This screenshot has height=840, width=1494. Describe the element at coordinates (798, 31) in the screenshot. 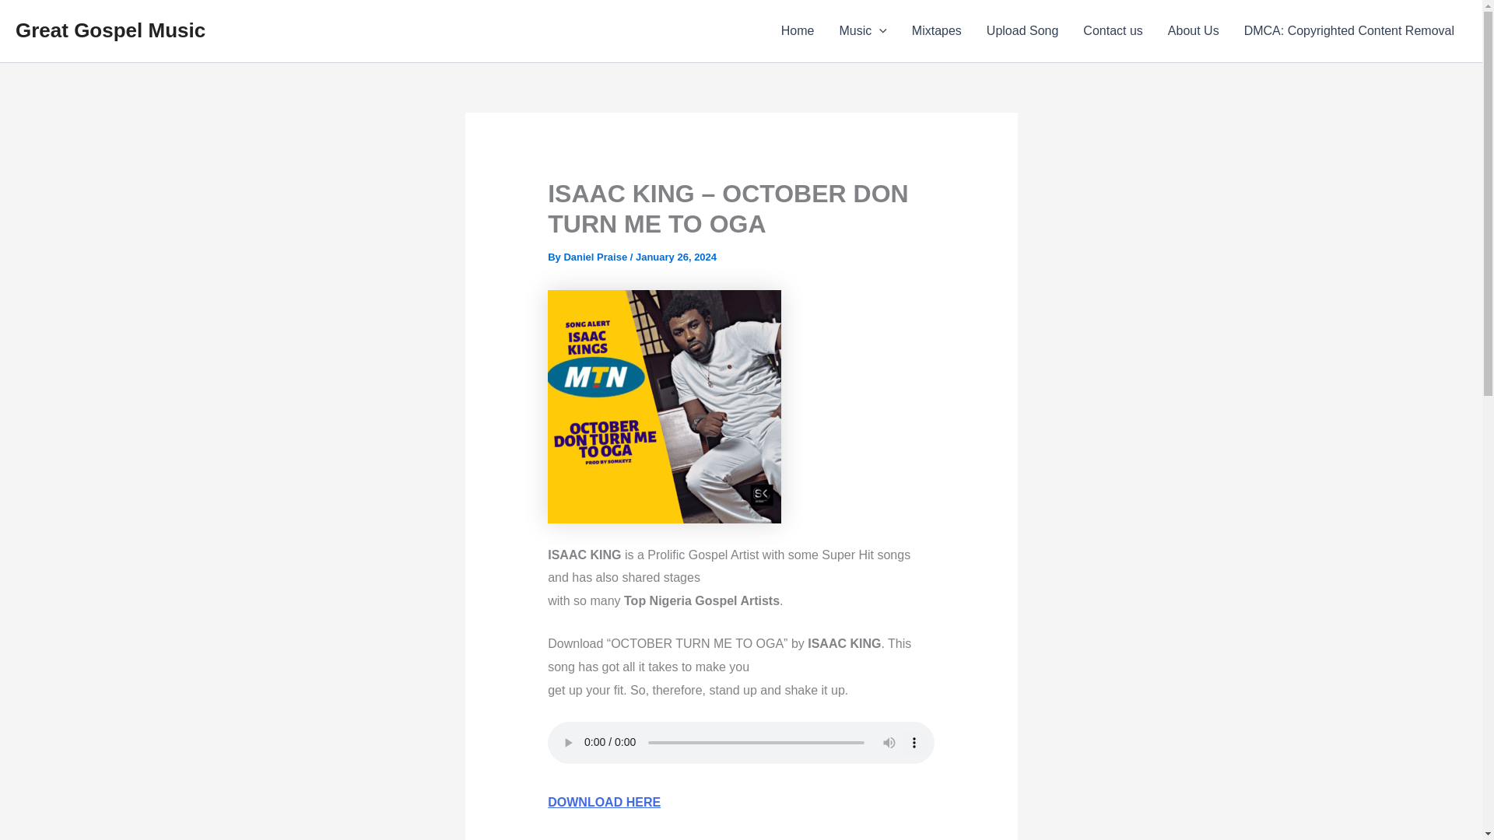

I see `Home` at that location.